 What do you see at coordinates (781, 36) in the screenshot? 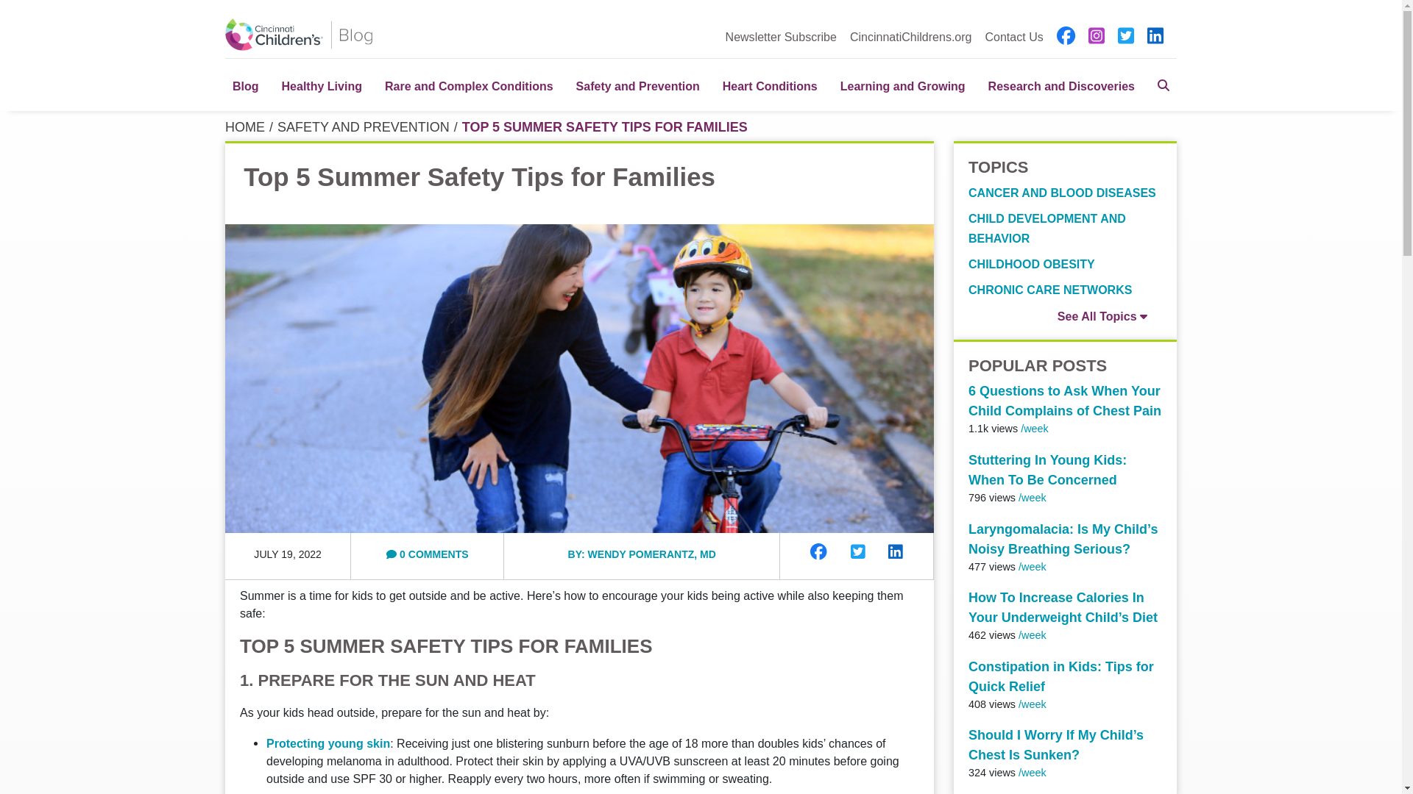
I see `Newsletter Subscribe` at bounding box center [781, 36].